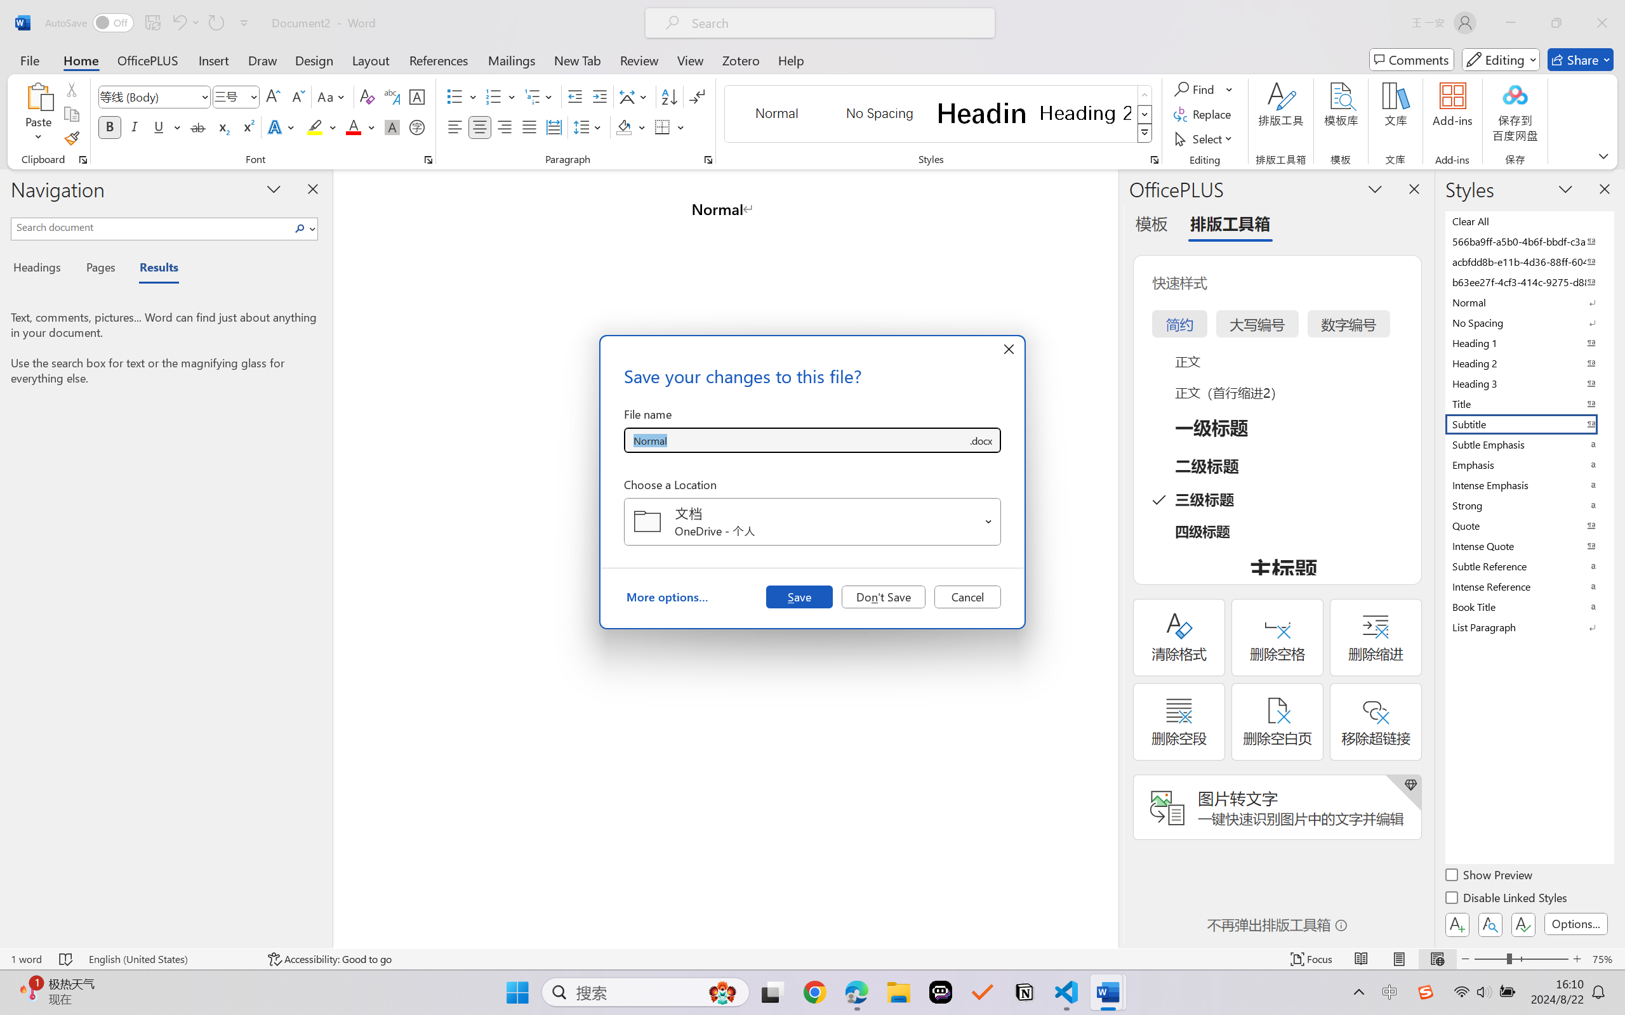 This screenshot has width=1625, height=1015. What do you see at coordinates (1507, 900) in the screenshot?
I see `Disable Linked Styles` at bounding box center [1507, 900].